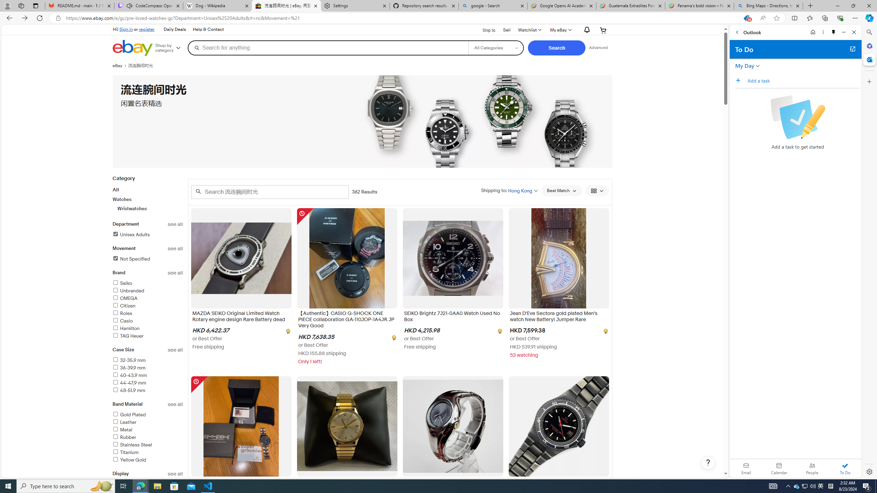  What do you see at coordinates (148, 368) in the screenshot?
I see `36-39.9 mm` at bounding box center [148, 368].